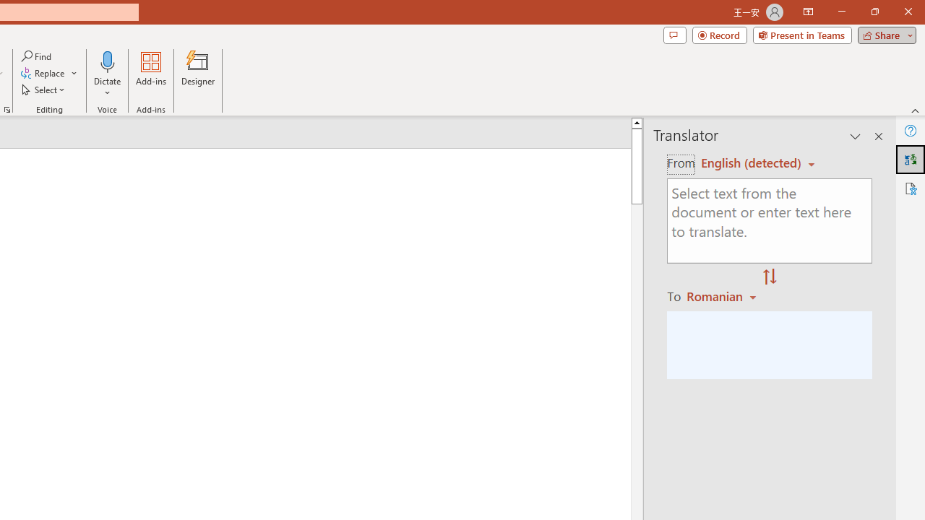 The height and width of the screenshot is (520, 925). Describe the element at coordinates (752, 163) in the screenshot. I see `Czech (detected)` at that location.